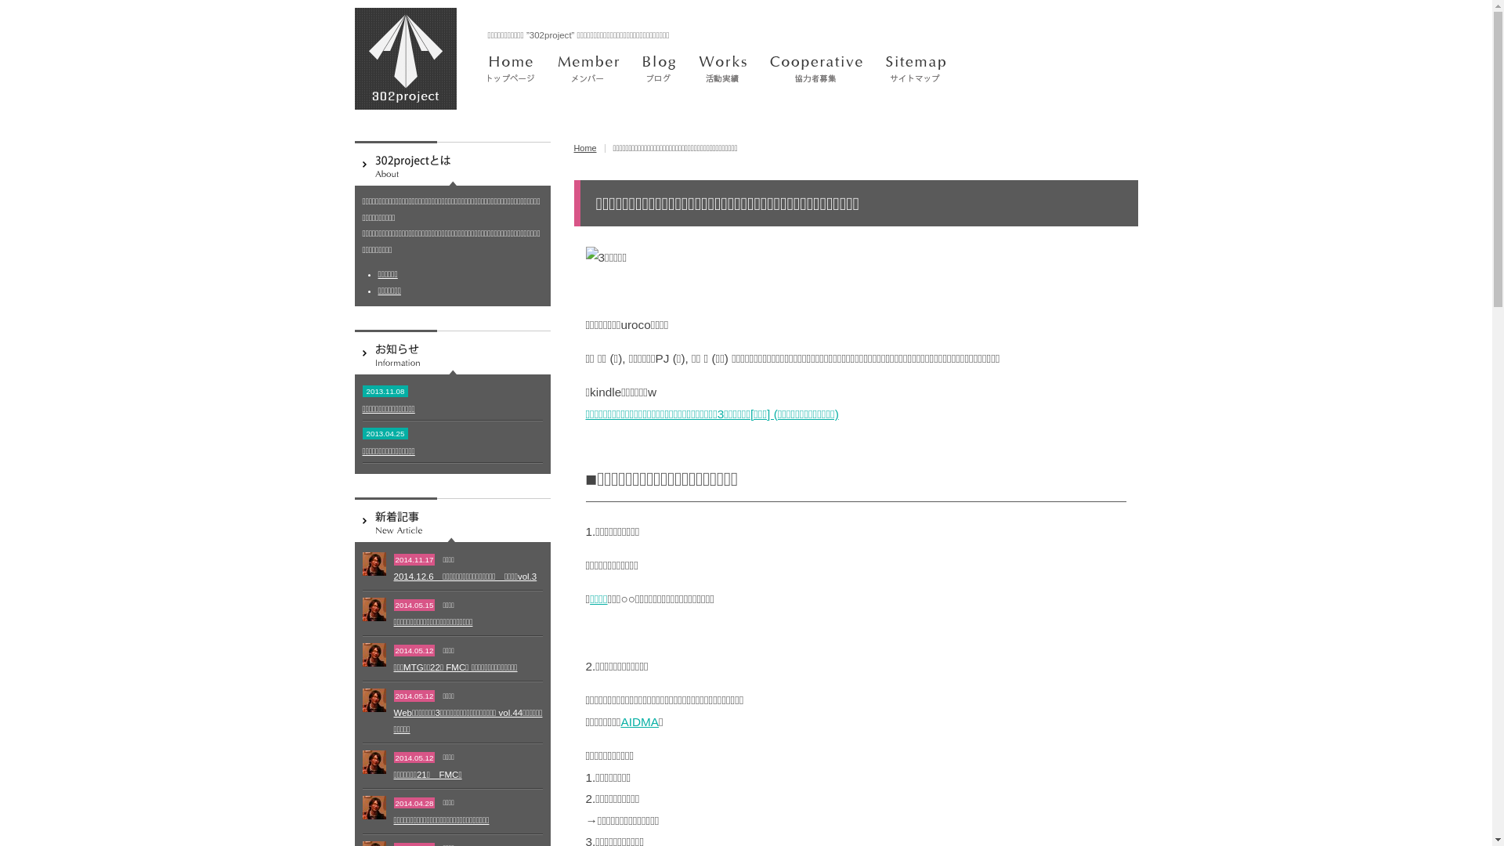 This screenshot has width=1504, height=846. I want to click on Home, so click(584, 148).